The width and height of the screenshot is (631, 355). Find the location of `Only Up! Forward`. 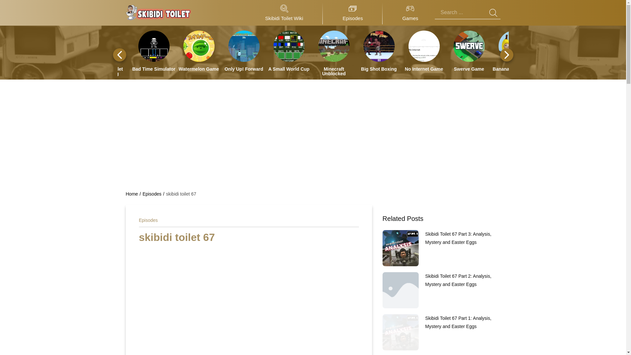

Only Up! Forward is located at coordinates (244, 69).